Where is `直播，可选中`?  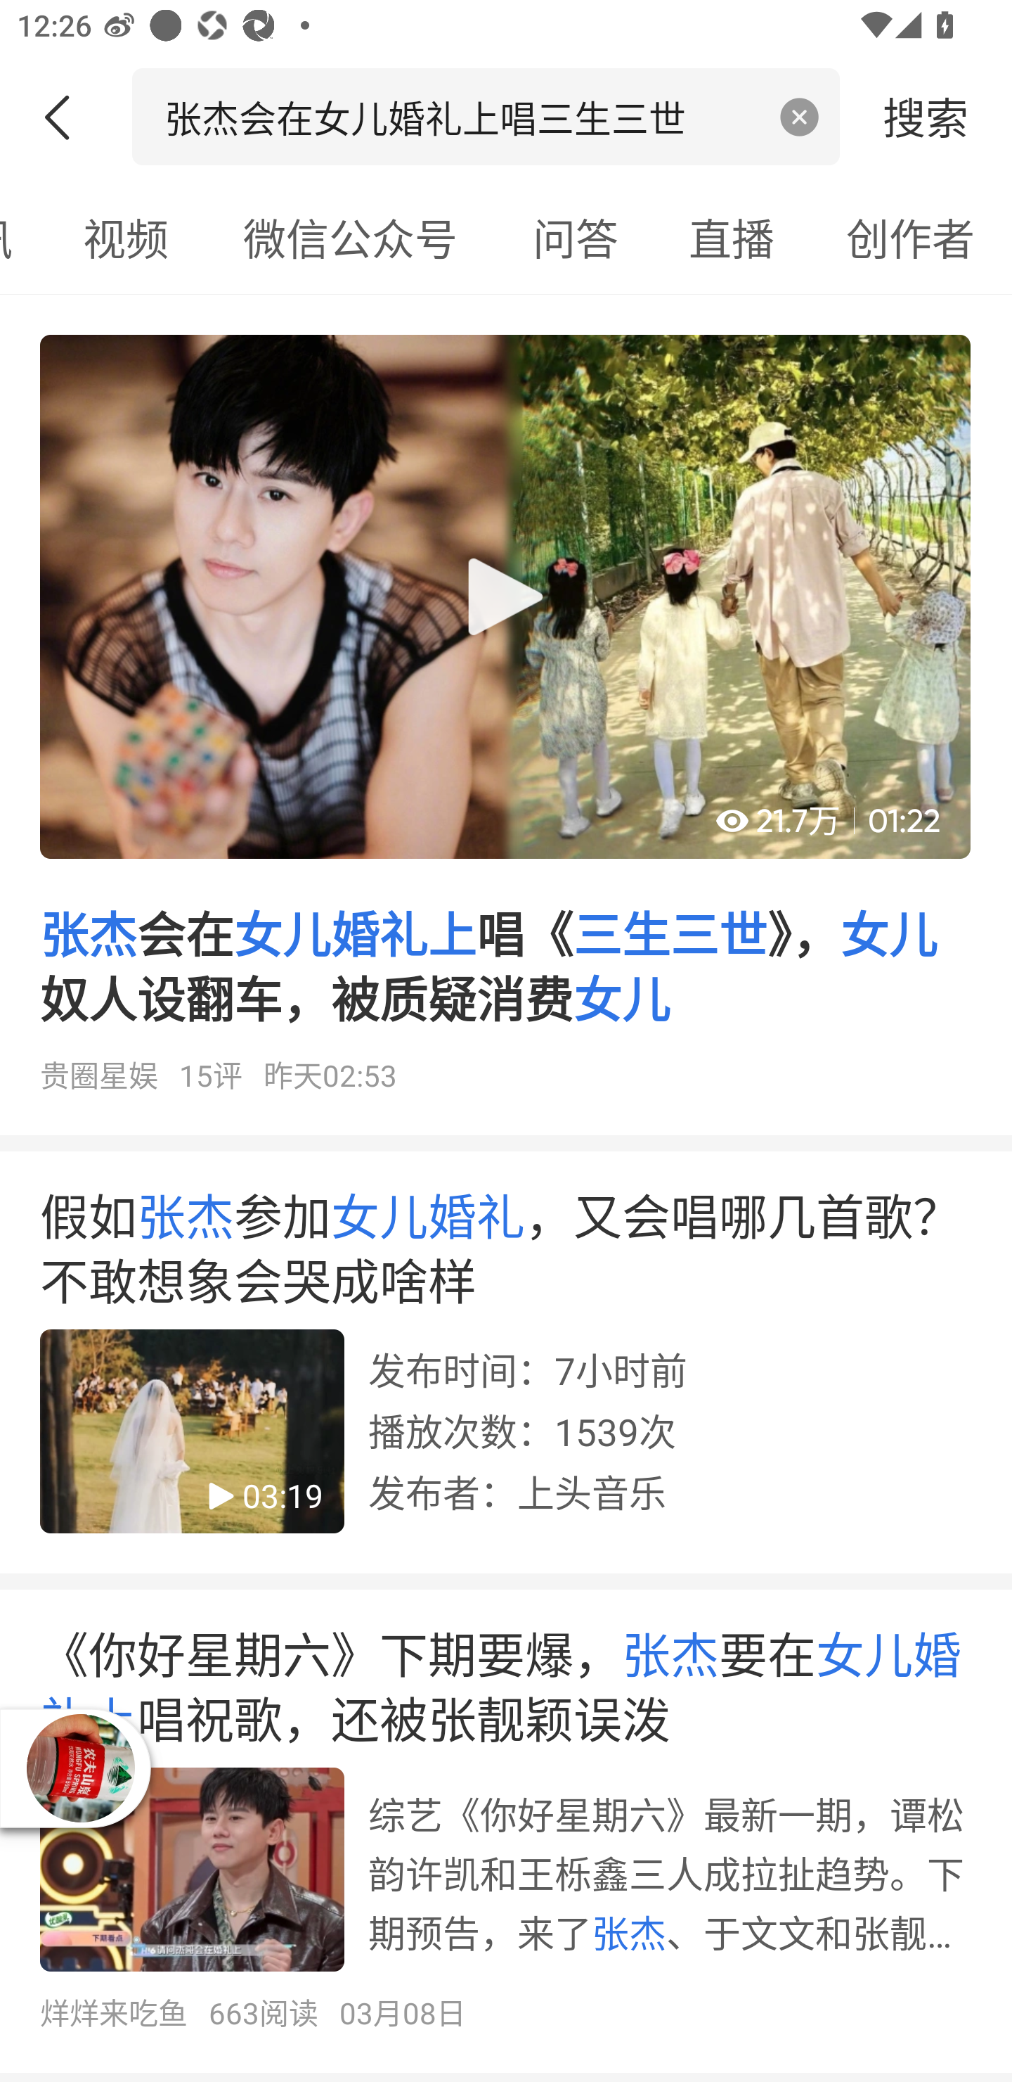
直播，可选中 is located at coordinates (732, 238).